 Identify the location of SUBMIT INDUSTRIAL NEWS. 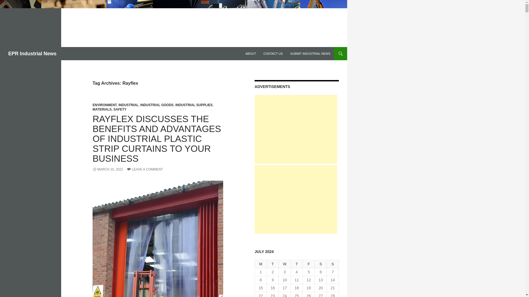
(310, 53).